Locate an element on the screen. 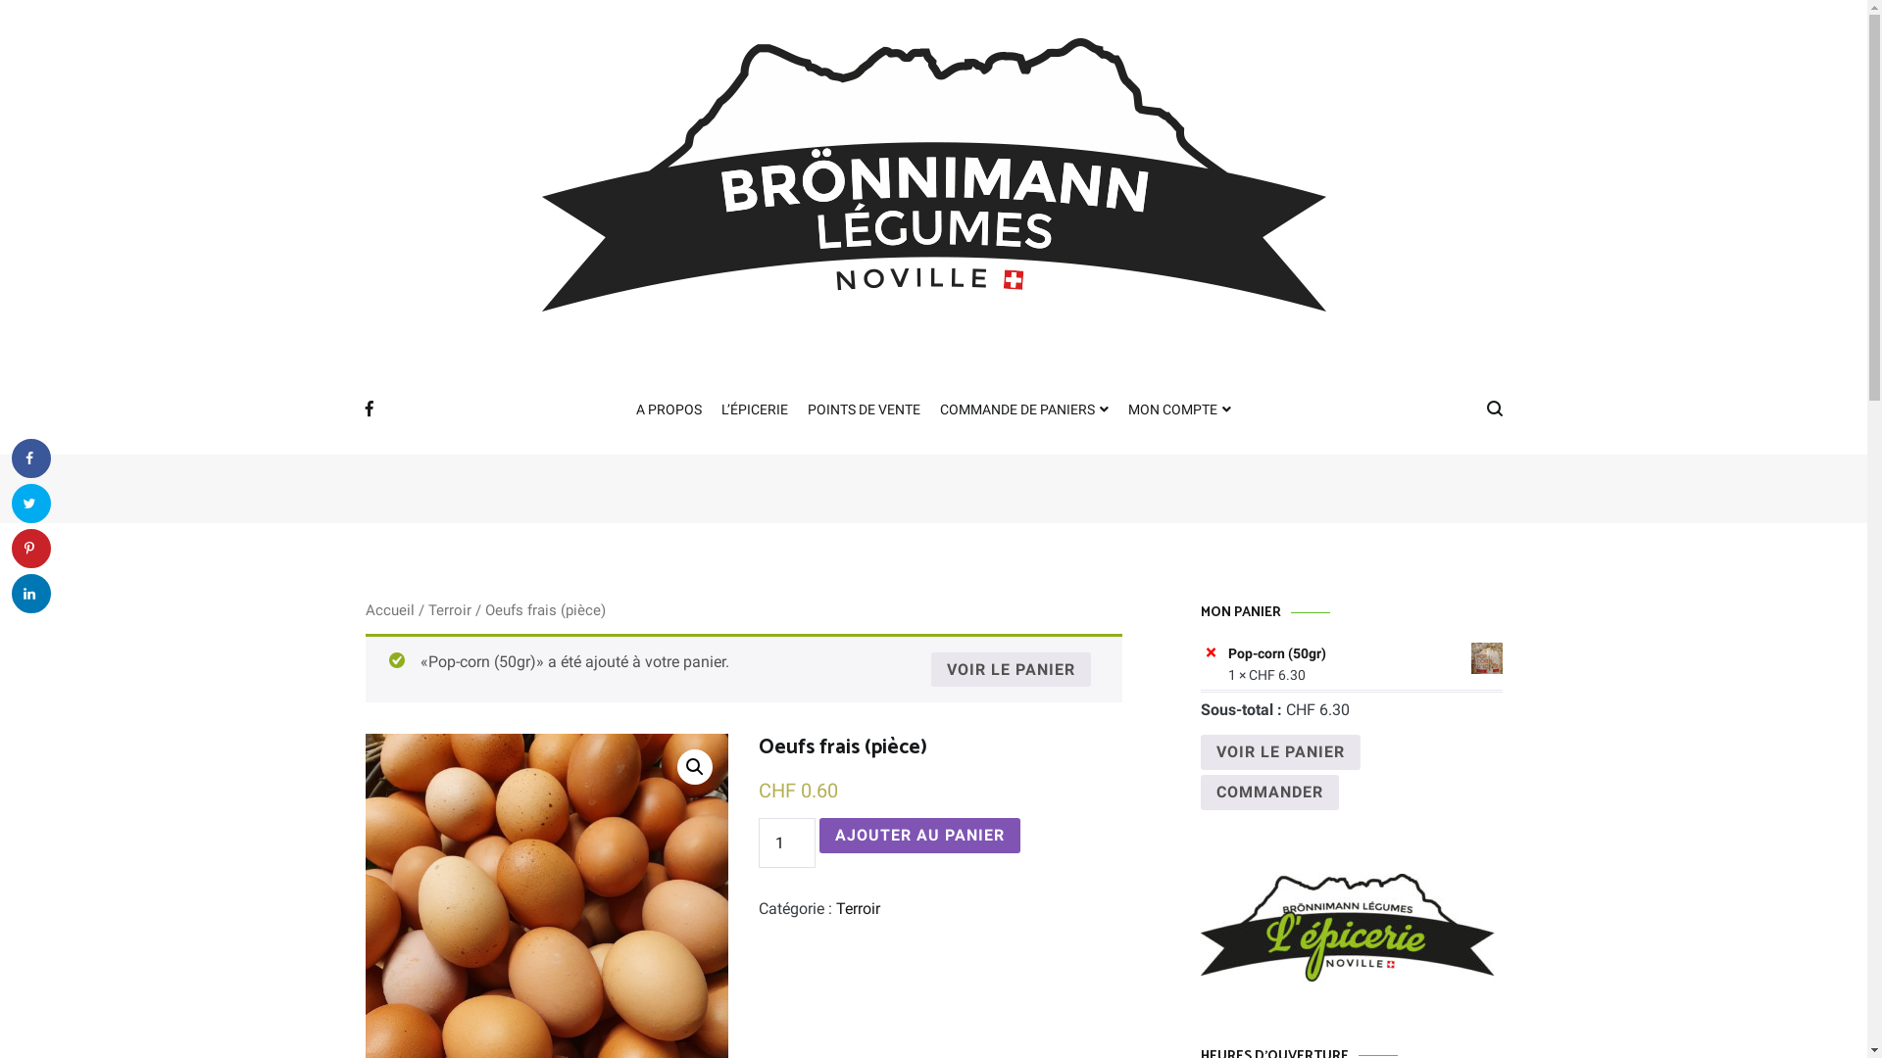 This screenshot has width=1882, height=1058. VOIR LE PANIER is located at coordinates (1012, 670).